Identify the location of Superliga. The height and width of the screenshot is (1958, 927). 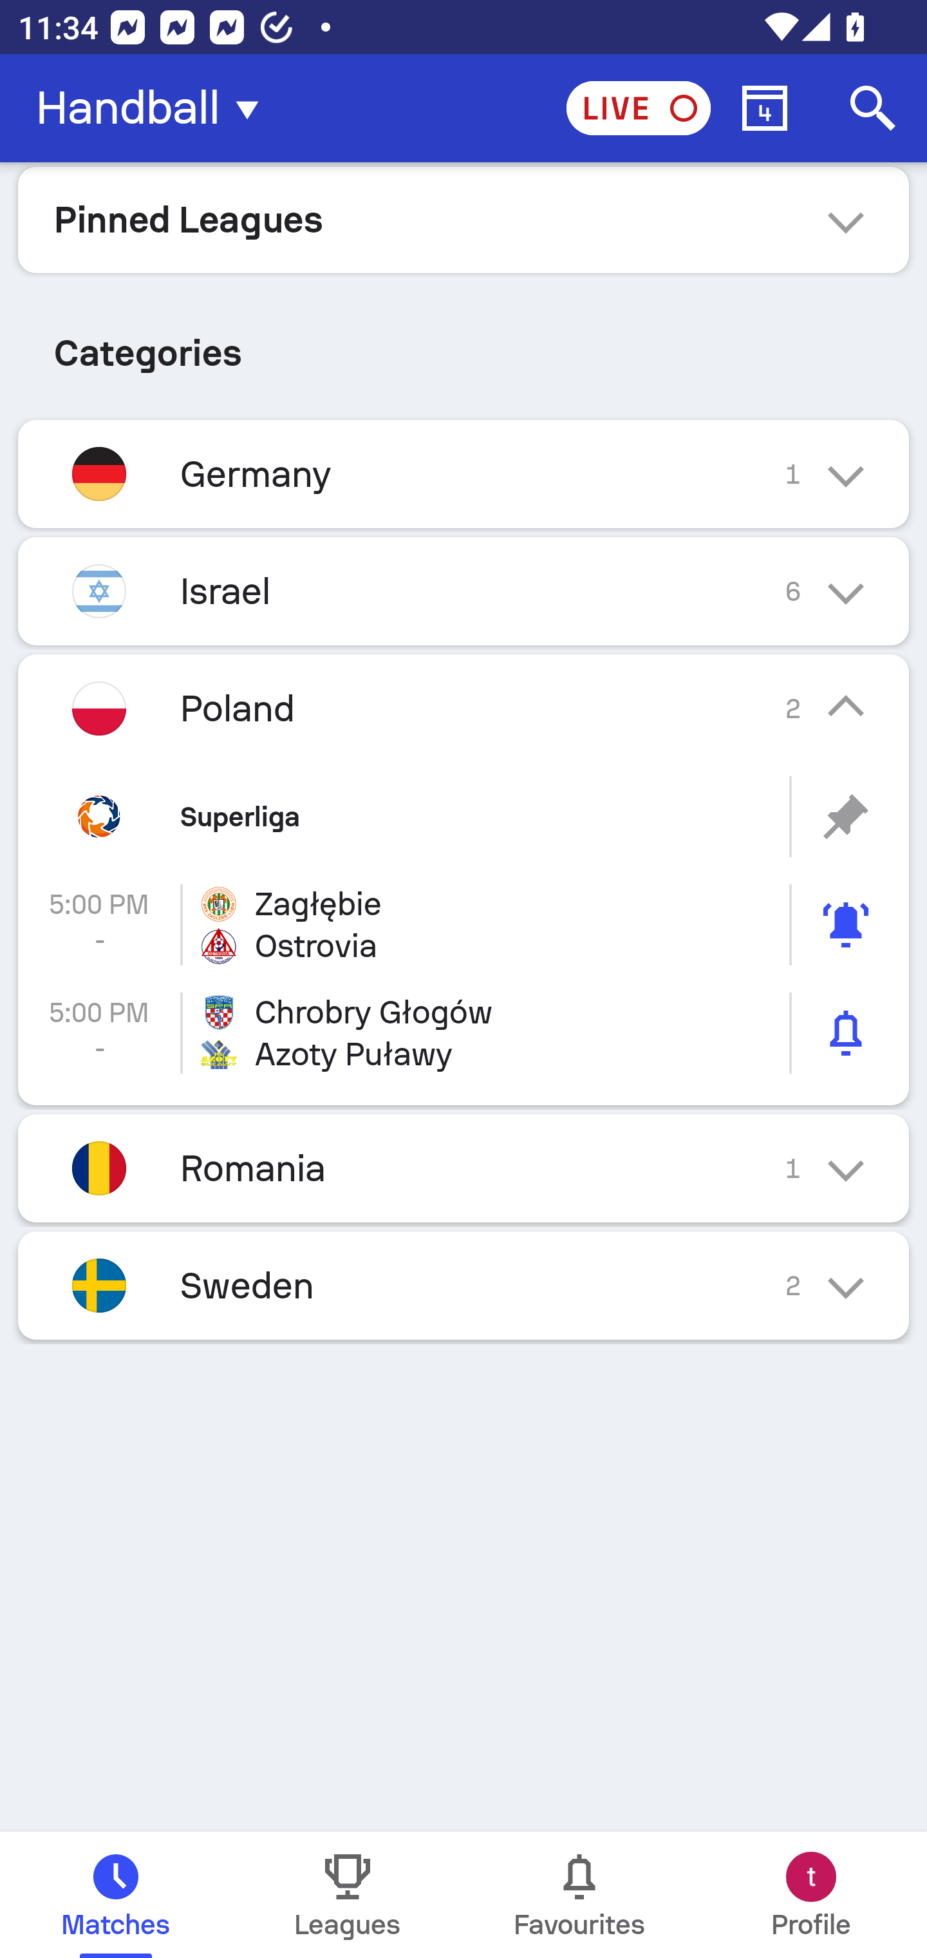
(464, 816).